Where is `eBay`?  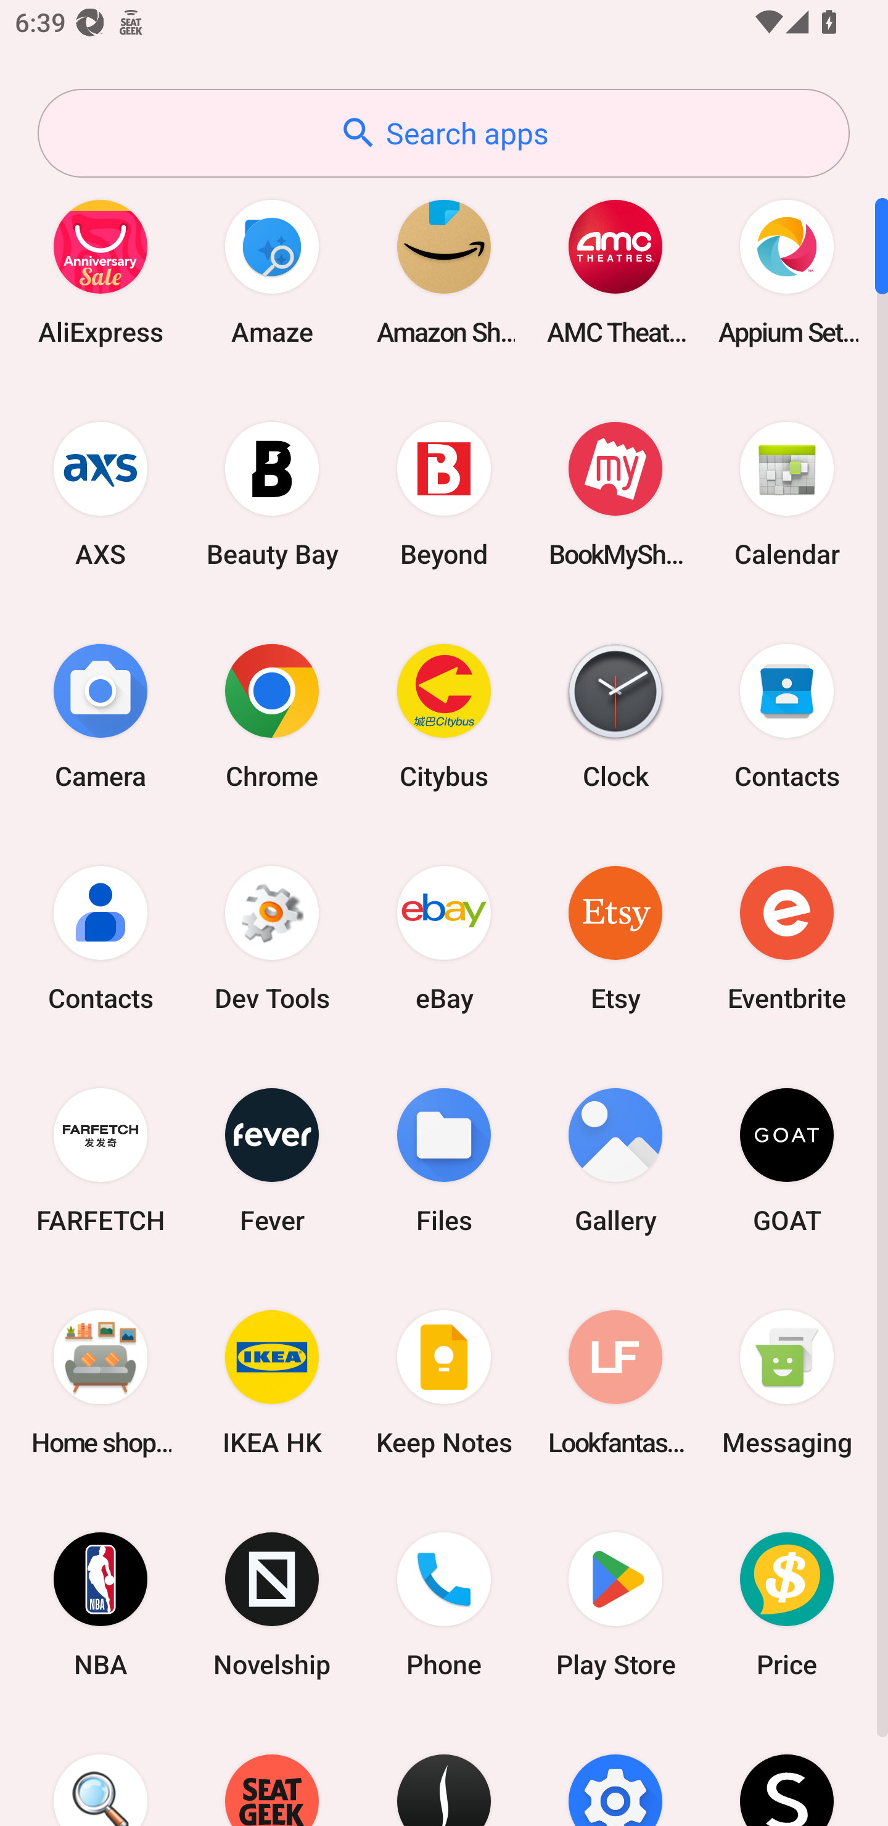
eBay is located at coordinates (444, 938).